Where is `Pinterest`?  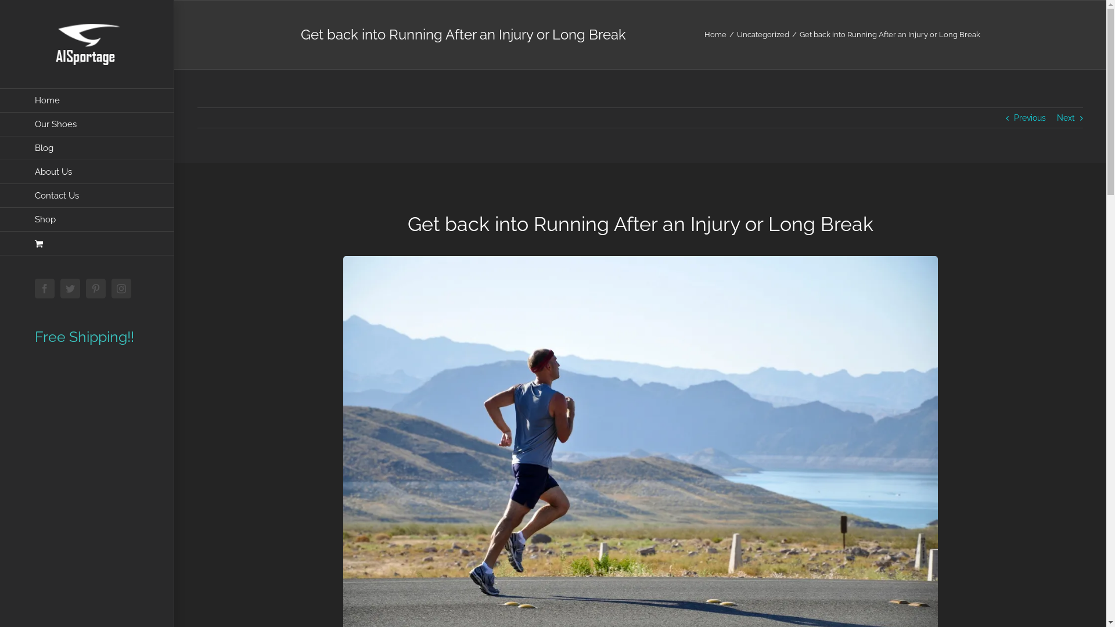
Pinterest is located at coordinates (96, 289).